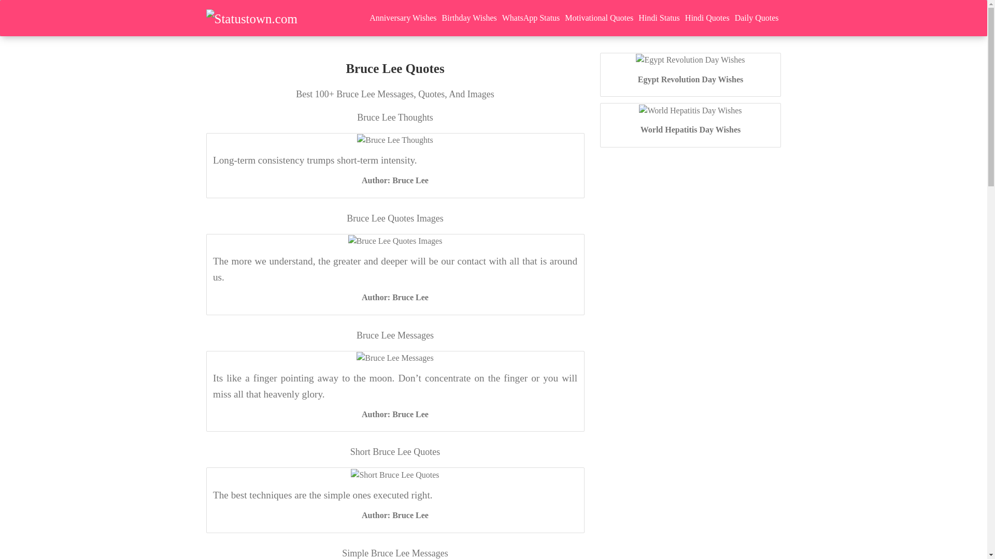 This screenshot has height=559, width=995. I want to click on World Hepatitis Day Wishes, so click(691, 129).